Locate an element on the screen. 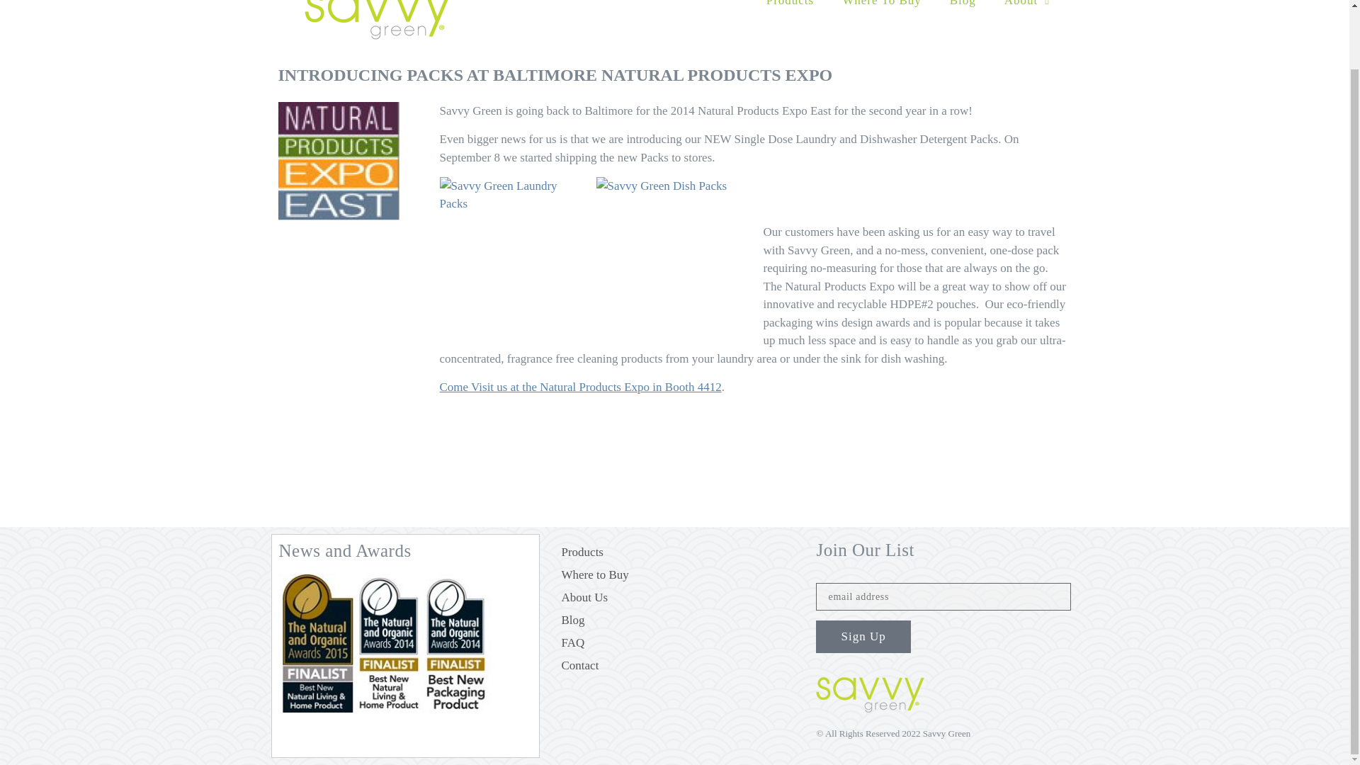 Image resolution: width=1360 pixels, height=765 pixels. Blog is located at coordinates (962, 8).